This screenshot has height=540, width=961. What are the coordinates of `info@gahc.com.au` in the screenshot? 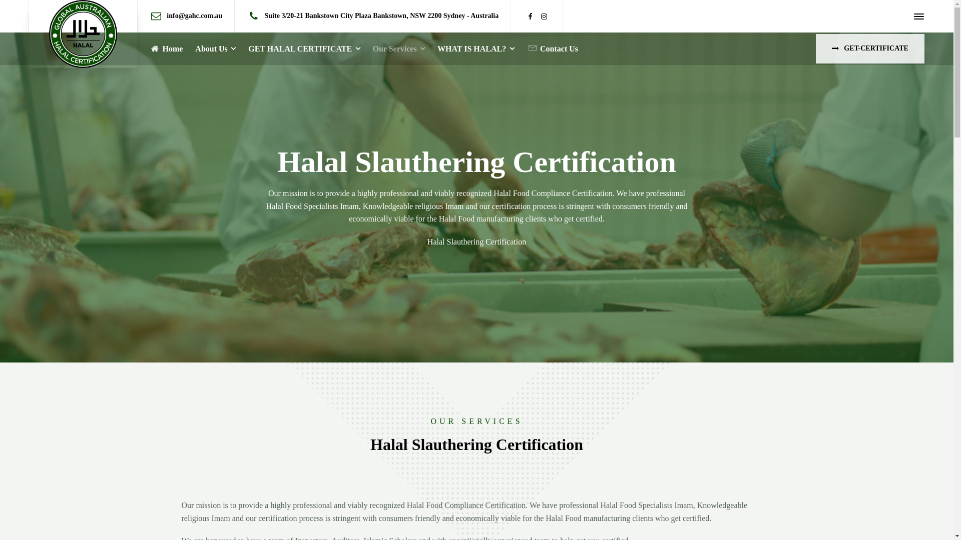 It's located at (194, 15).